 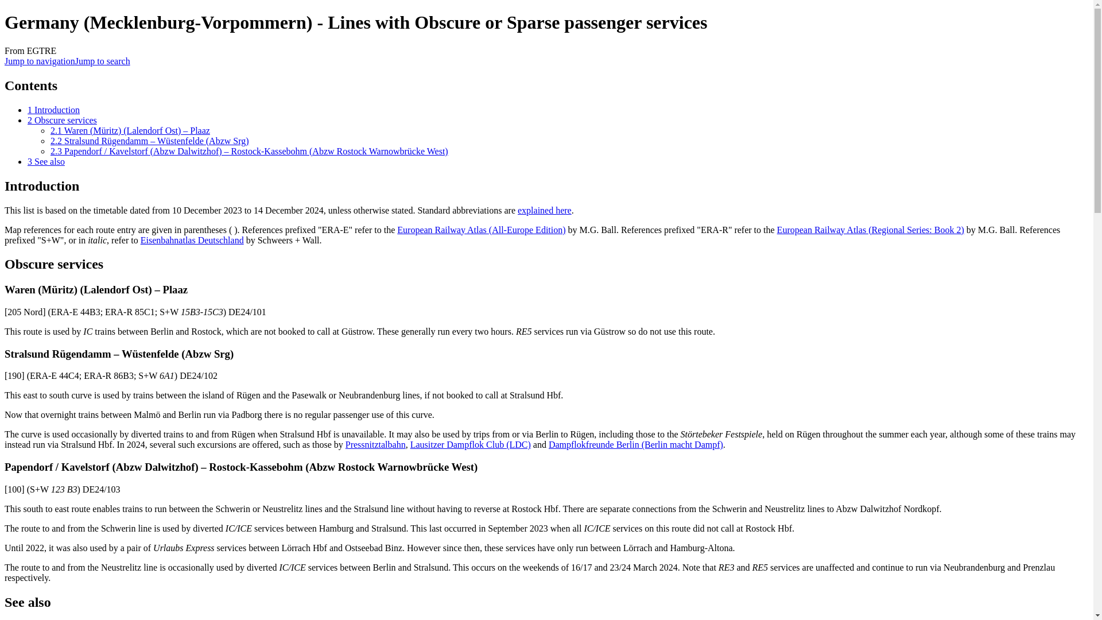 What do you see at coordinates (192, 240) in the screenshot?
I see `Printed Maps` at bounding box center [192, 240].